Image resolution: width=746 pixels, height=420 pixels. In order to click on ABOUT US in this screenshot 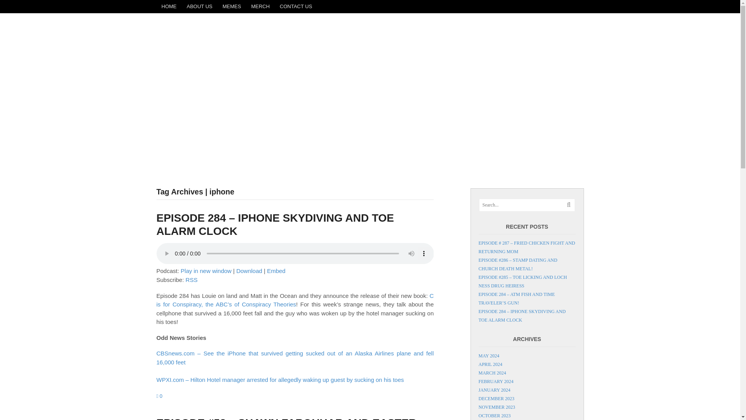, I will do `click(200, 6)`.